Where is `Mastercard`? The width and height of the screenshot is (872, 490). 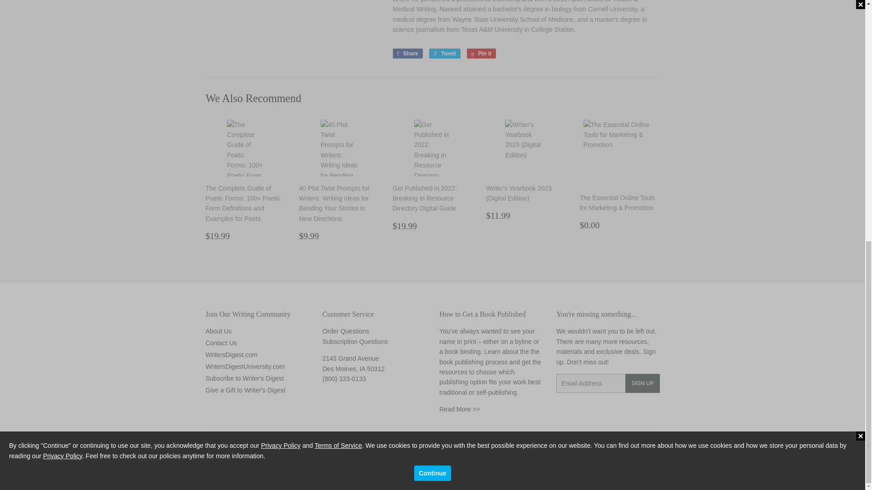 Mastercard is located at coordinates (627, 475).